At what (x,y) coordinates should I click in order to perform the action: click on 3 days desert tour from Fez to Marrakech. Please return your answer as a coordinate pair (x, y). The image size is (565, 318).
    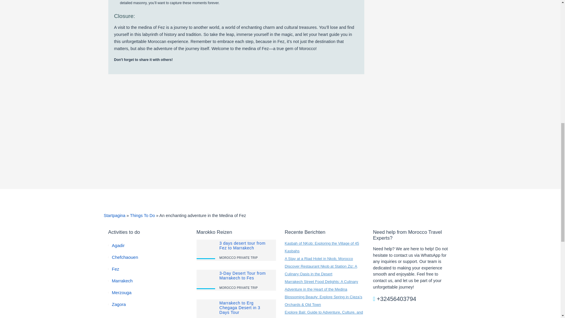
    Looking at the image, I should click on (242, 245).